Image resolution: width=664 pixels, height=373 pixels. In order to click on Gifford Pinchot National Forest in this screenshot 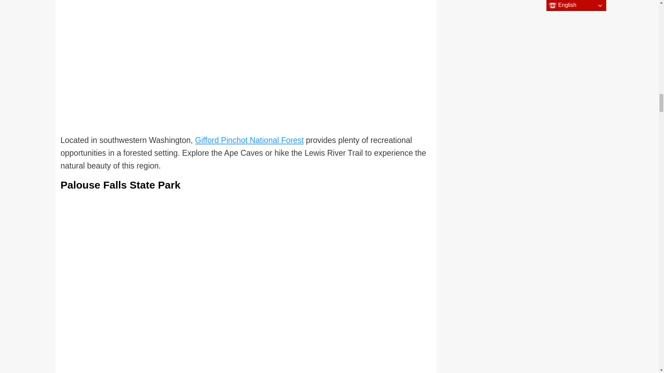, I will do `click(249, 140)`.